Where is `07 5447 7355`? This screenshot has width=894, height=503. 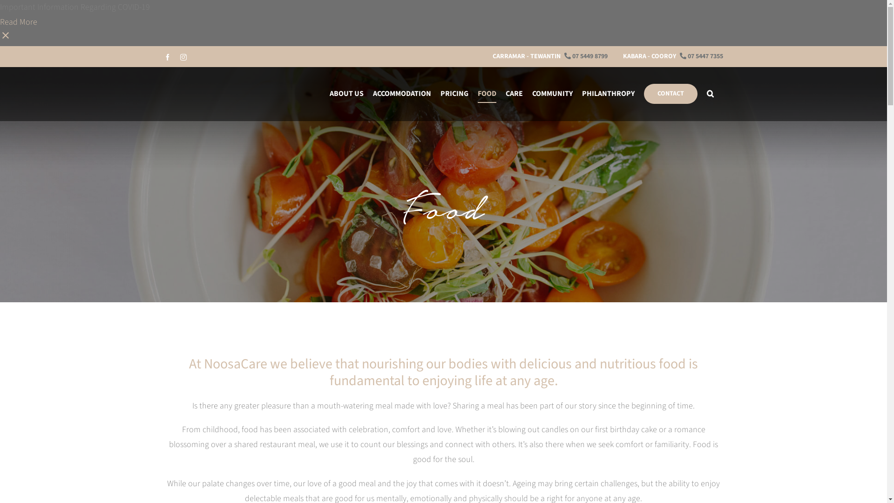 07 5447 7355 is located at coordinates (701, 56).